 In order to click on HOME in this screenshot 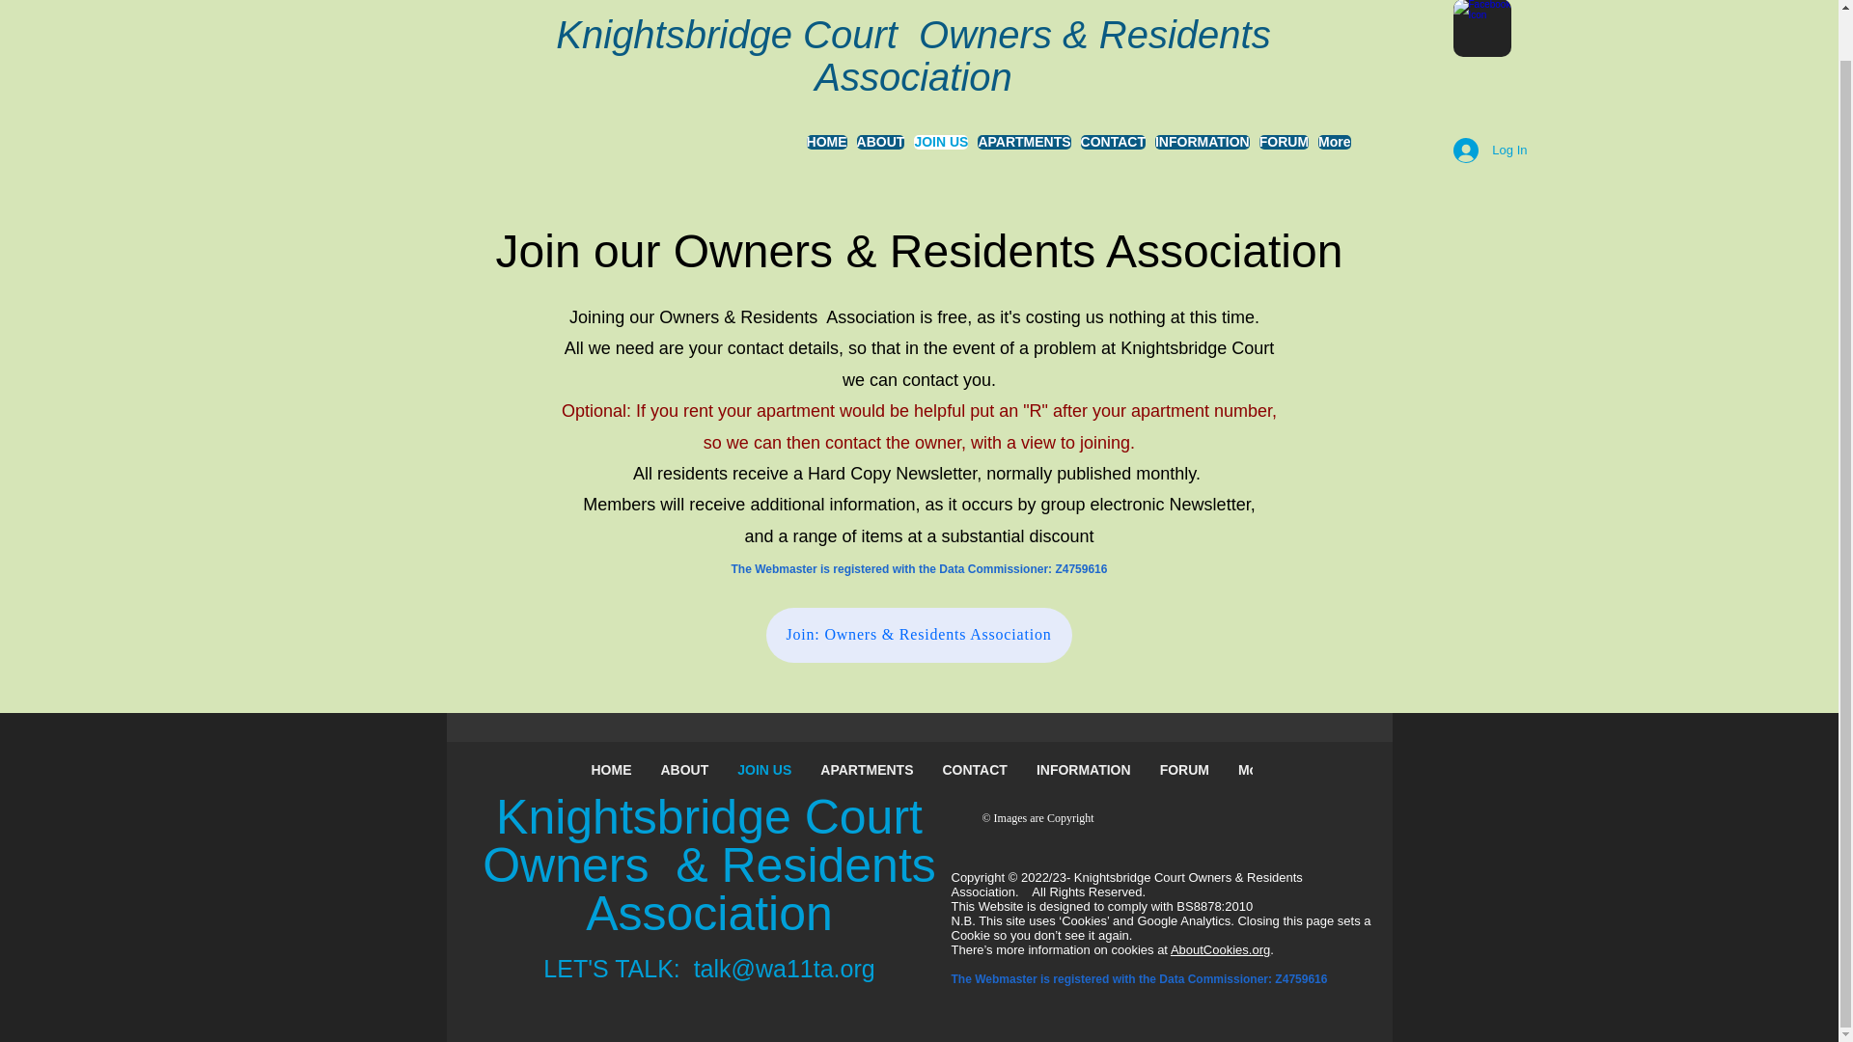, I will do `click(612, 772)`.